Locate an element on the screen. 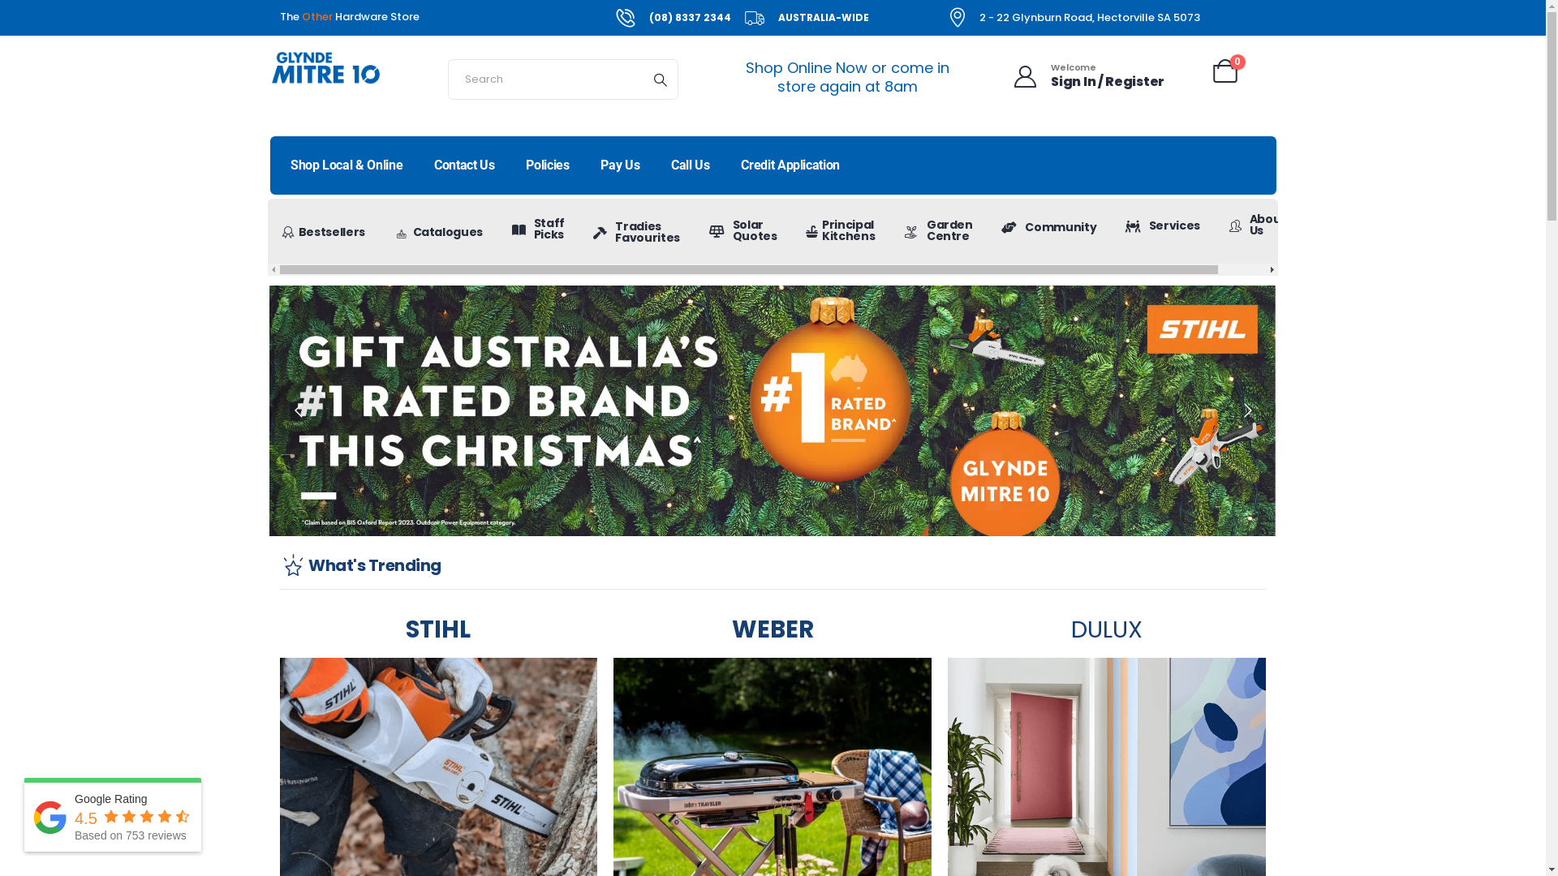  Services is located at coordinates (1163, 225).